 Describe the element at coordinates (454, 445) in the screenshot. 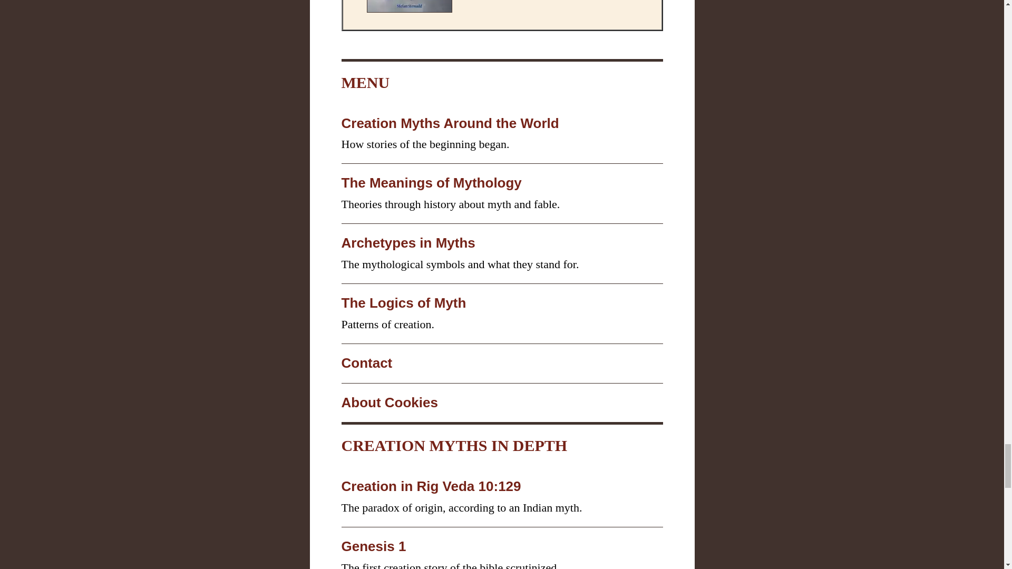

I see `CREATION MYTHS IN DEPTH` at that location.